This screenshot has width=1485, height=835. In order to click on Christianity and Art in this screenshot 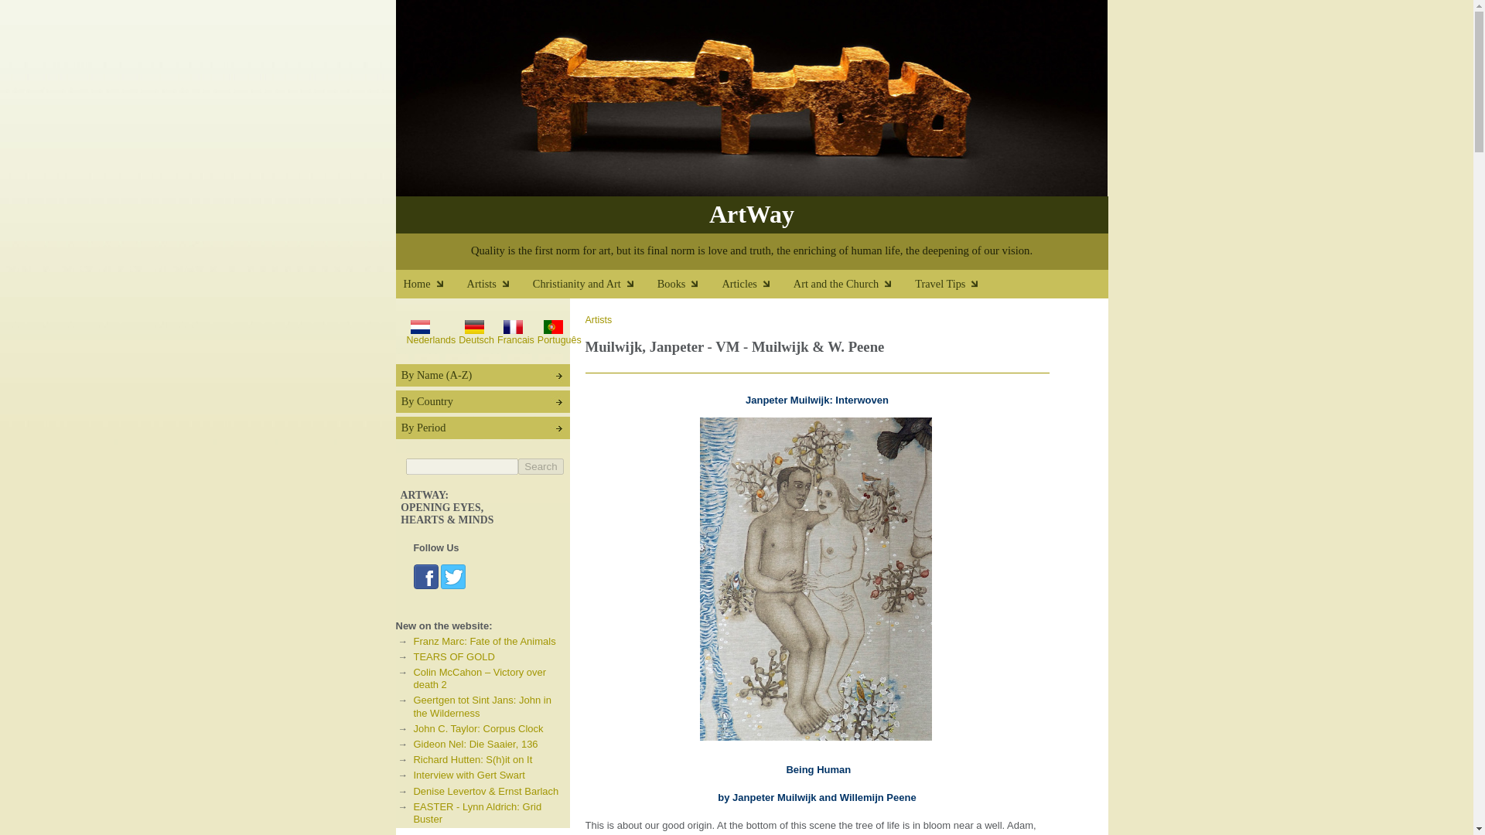, I will do `click(596, 288)`.